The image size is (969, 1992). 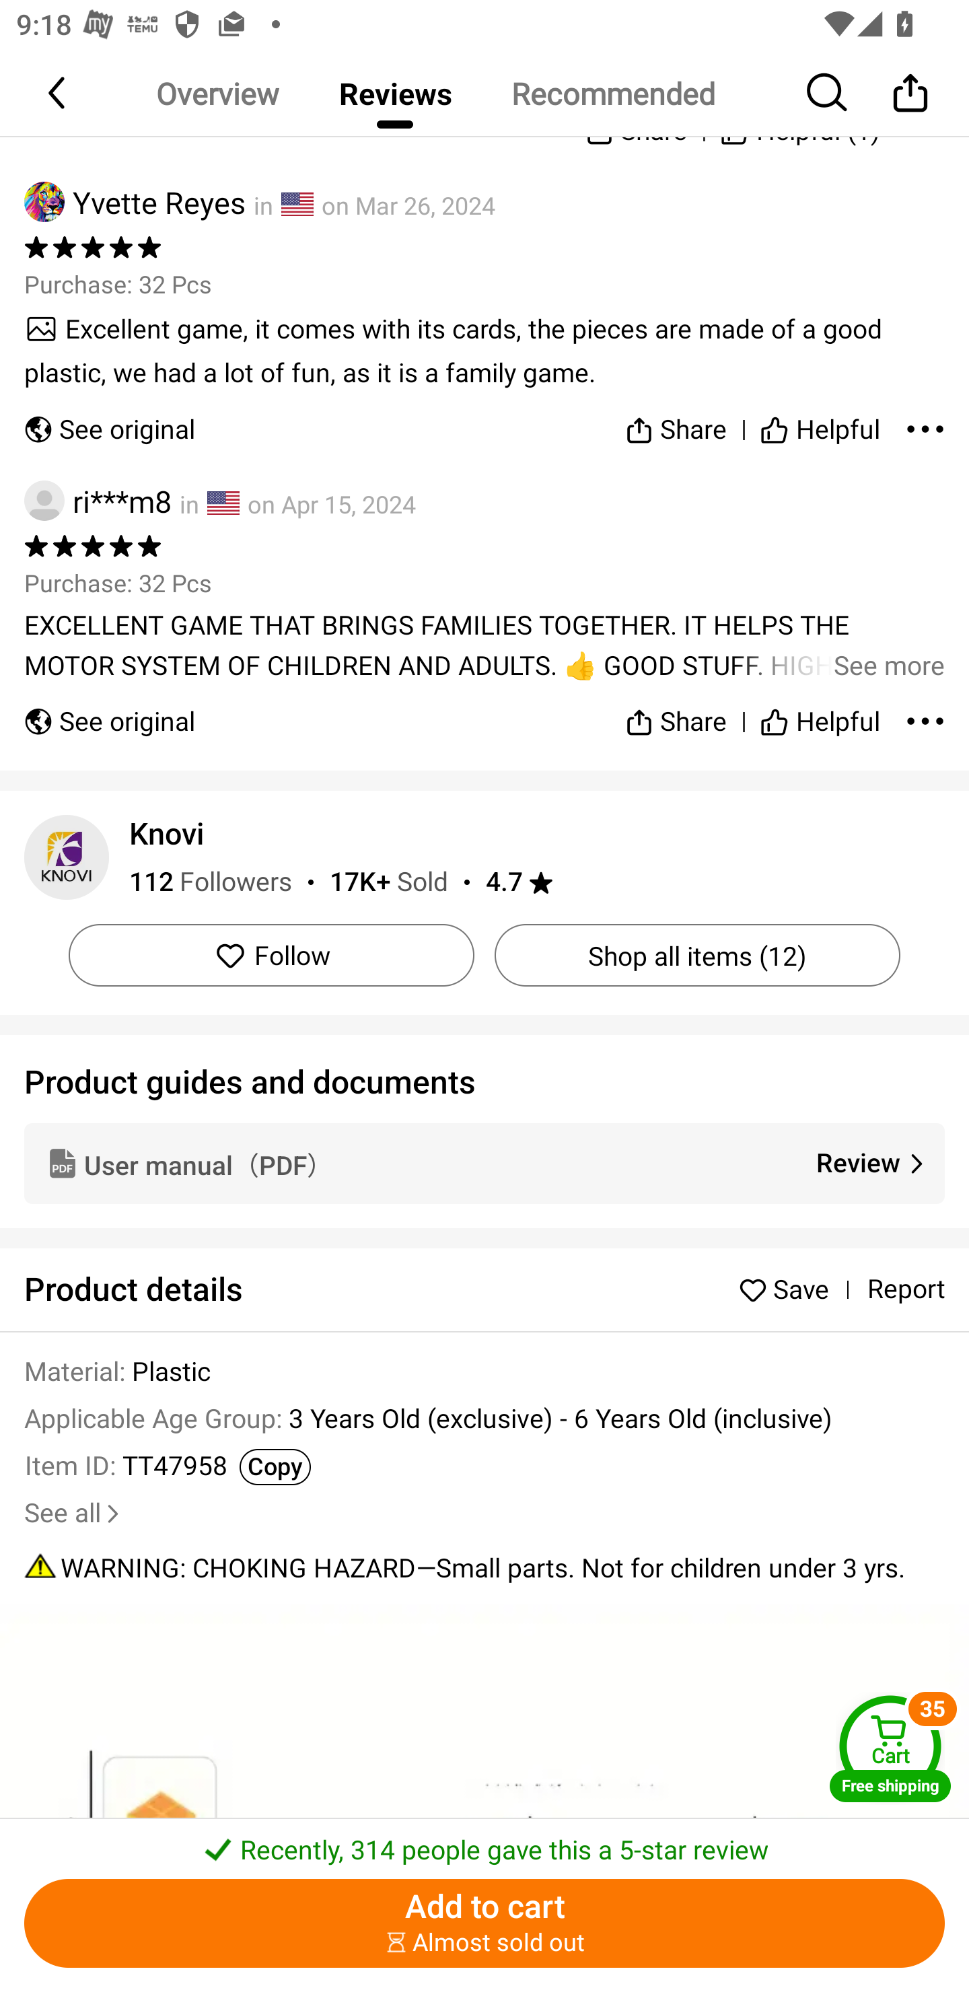 What do you see at coordinates (395, 93) in the screenshot?
I see `Reviews` at bounding box center [395, 93].